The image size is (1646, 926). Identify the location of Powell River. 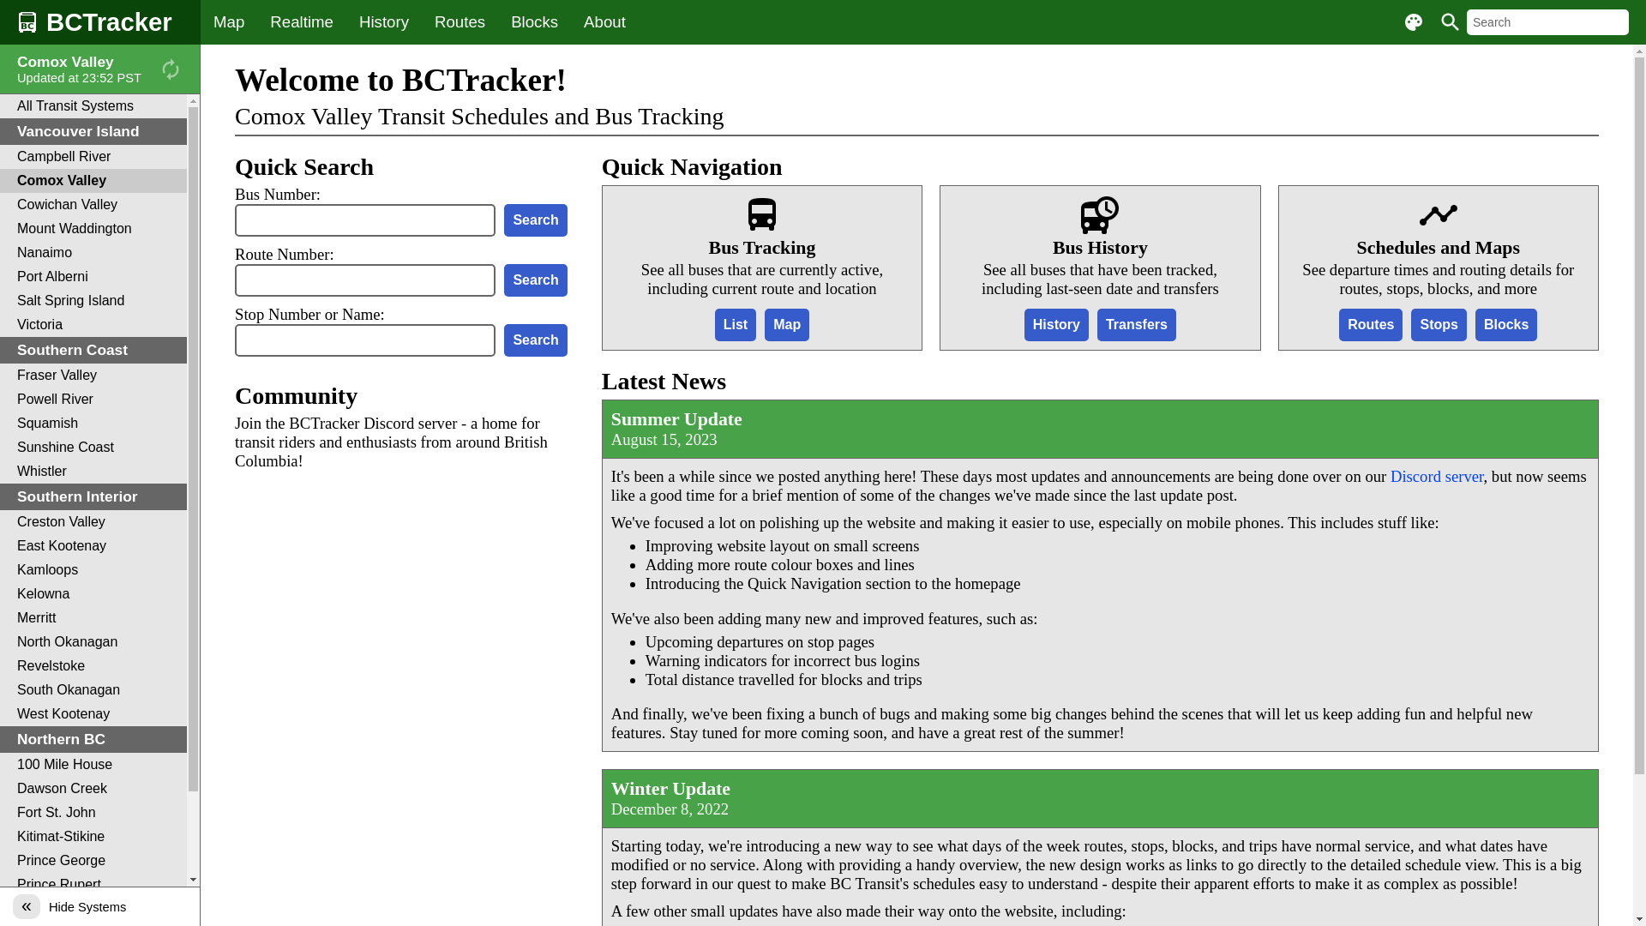
(93, 400).